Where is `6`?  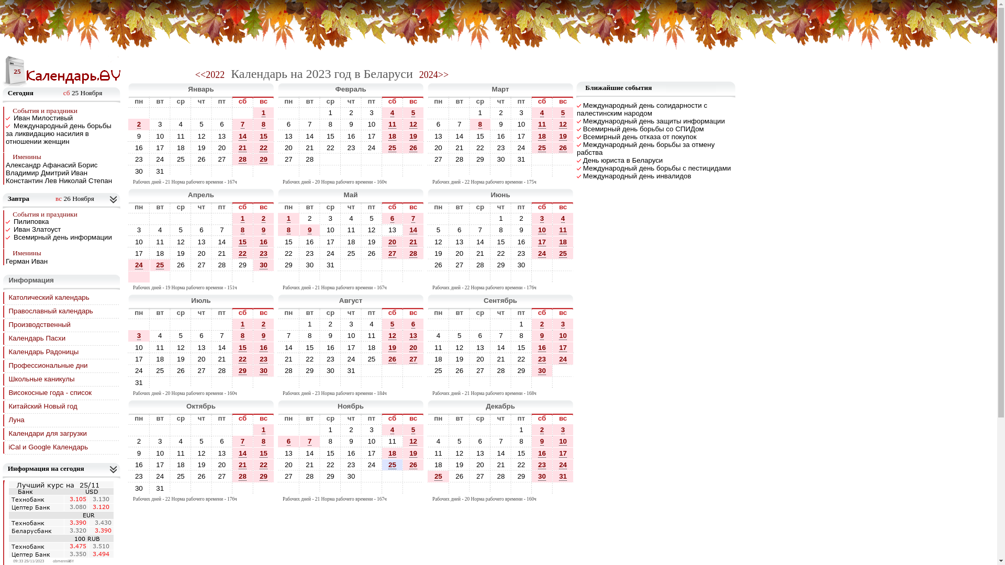 6 is located at coordinates (201, 230).